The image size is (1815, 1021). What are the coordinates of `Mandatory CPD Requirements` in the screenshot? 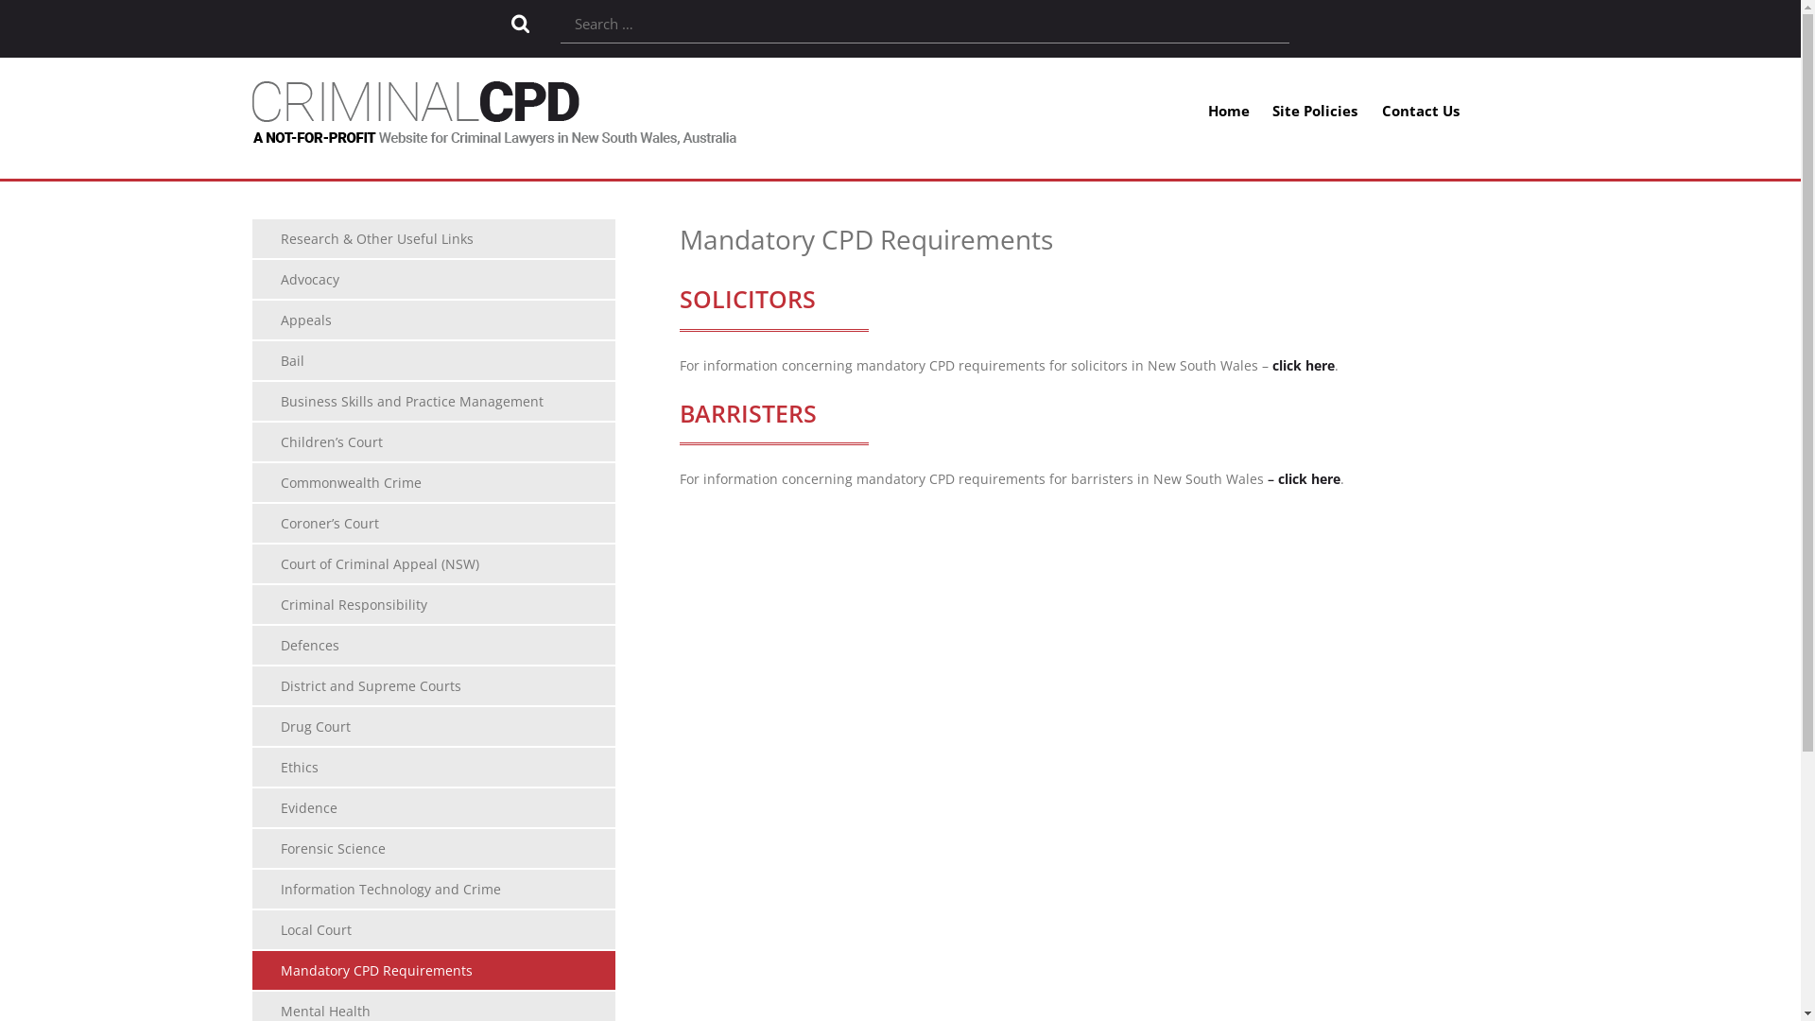 It's located at (434, 970).